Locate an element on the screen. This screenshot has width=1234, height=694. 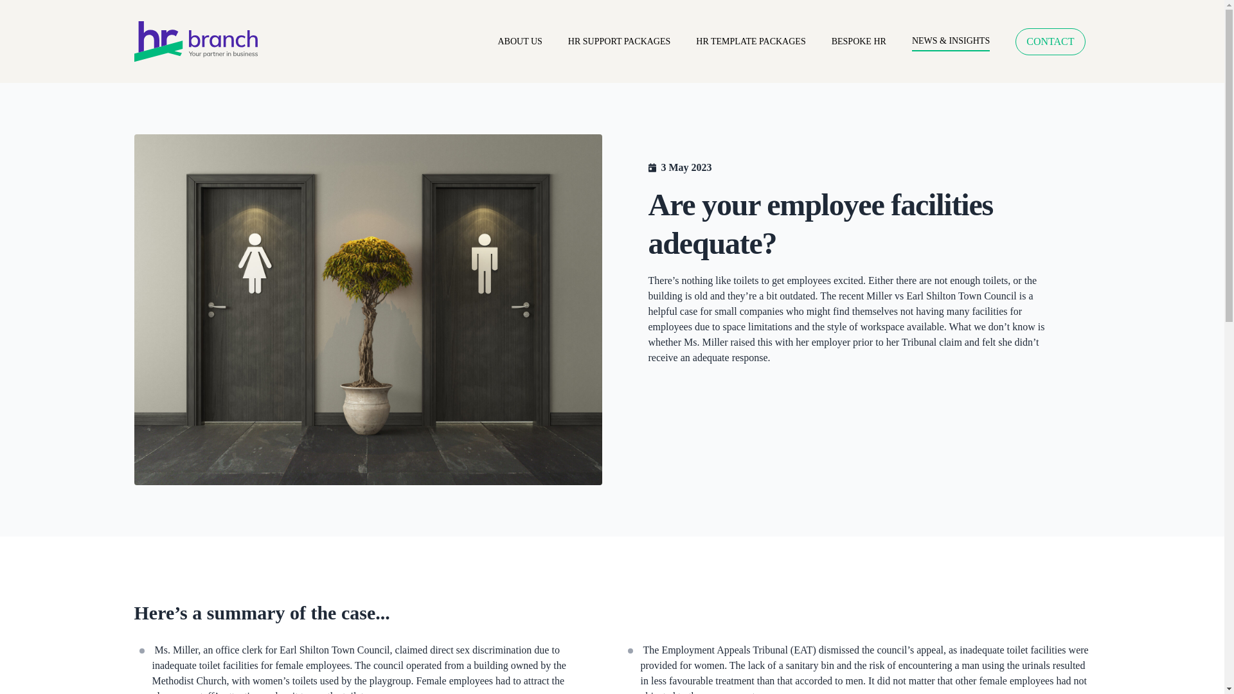
HR Branch is located at coordinates (204, 41).